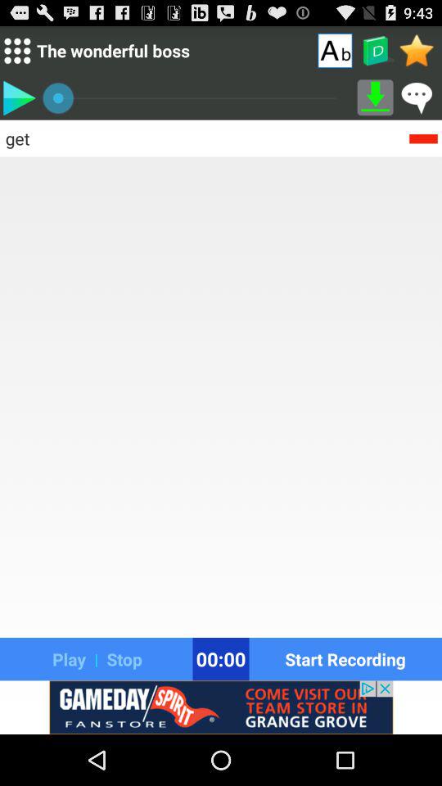  I want to click on play the file, so click(19, 97).